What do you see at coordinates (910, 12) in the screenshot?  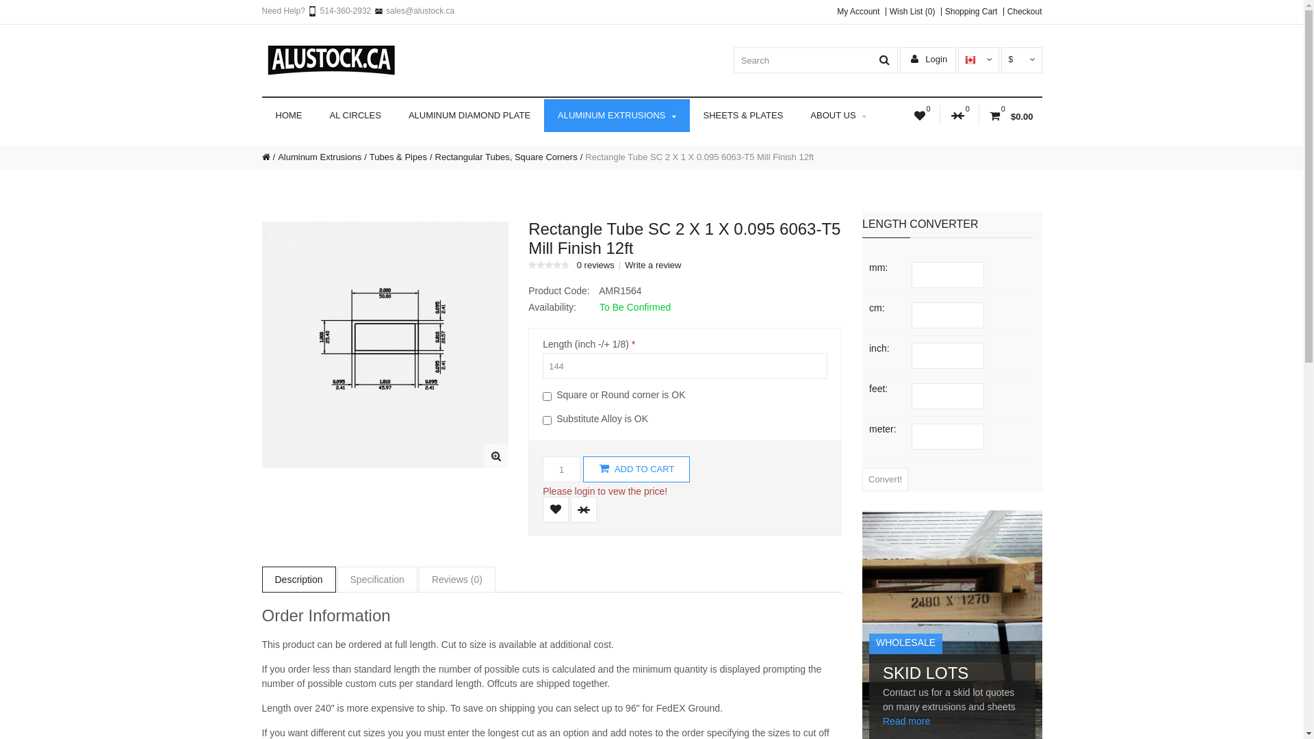 I see `Wish List (0)` at bounding box center [910, 12].